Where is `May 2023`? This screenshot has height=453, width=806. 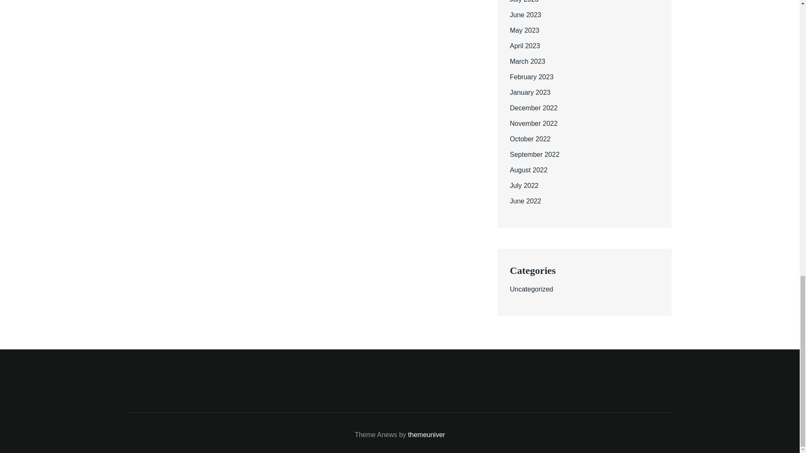 May 2023 is located at coordinates (524, 30).